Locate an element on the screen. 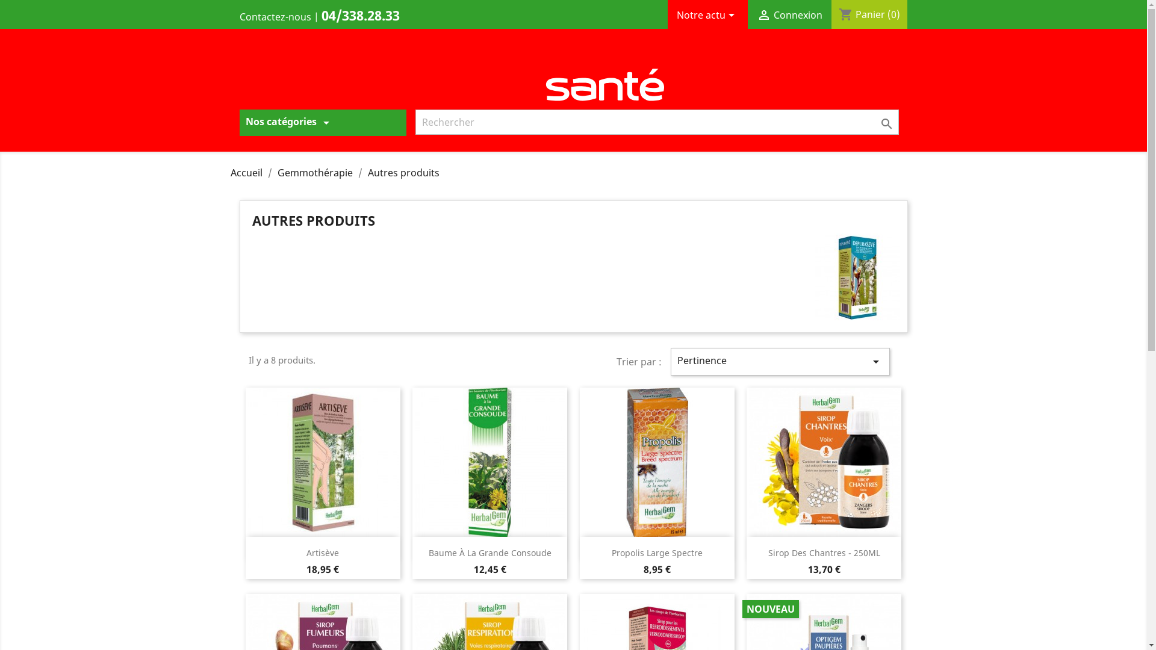 The image size is (1156, 650). Accueil is located at coordinates (247, 173).